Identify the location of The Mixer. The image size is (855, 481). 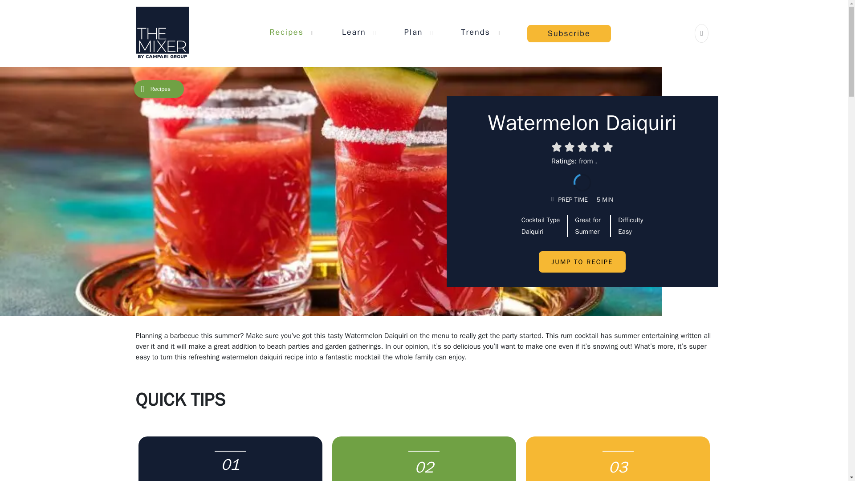
(161, 33).